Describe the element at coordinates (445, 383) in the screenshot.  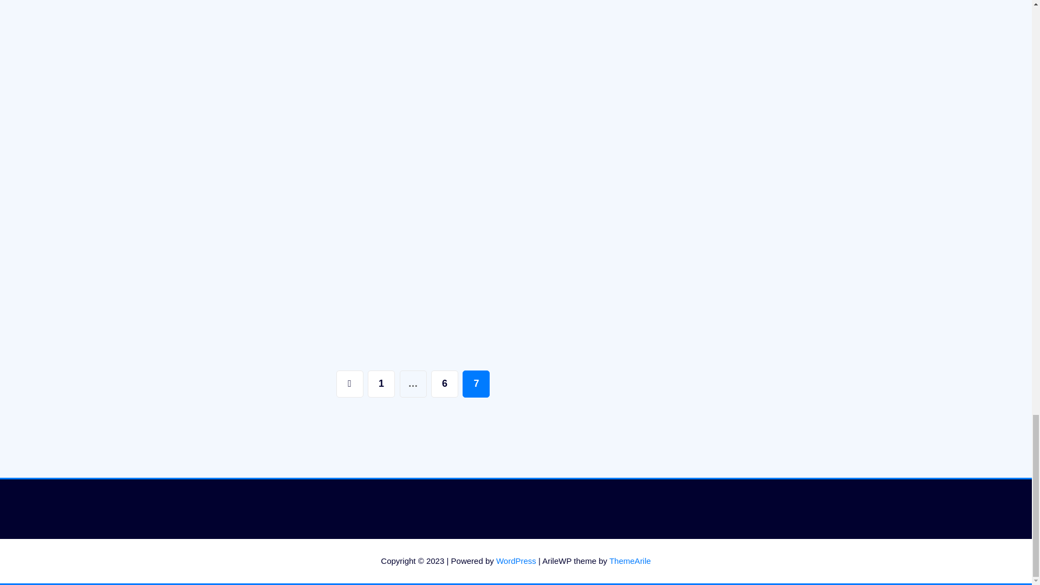
I see `6` at that location.